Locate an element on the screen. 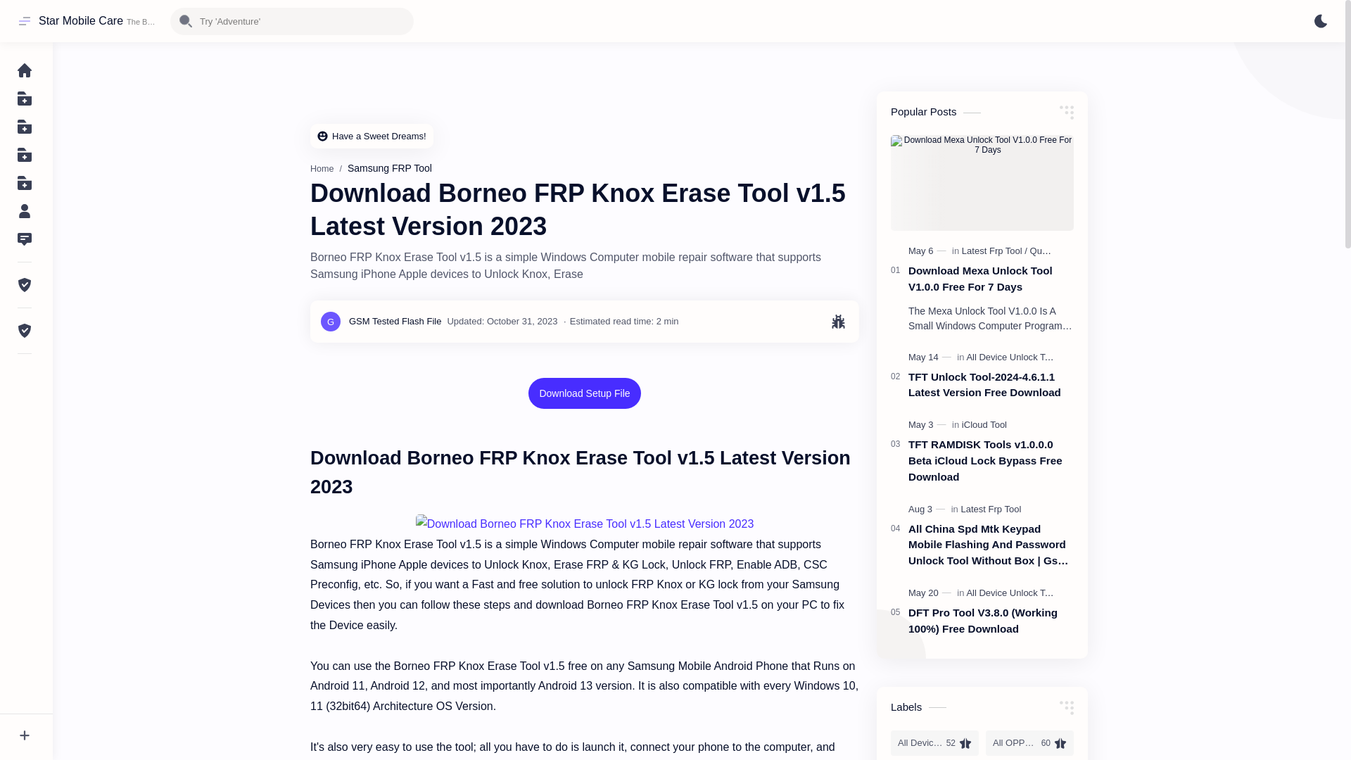 This screenshot has height=760, width=1351. Download Setup File is located at coordinates (584, 393).